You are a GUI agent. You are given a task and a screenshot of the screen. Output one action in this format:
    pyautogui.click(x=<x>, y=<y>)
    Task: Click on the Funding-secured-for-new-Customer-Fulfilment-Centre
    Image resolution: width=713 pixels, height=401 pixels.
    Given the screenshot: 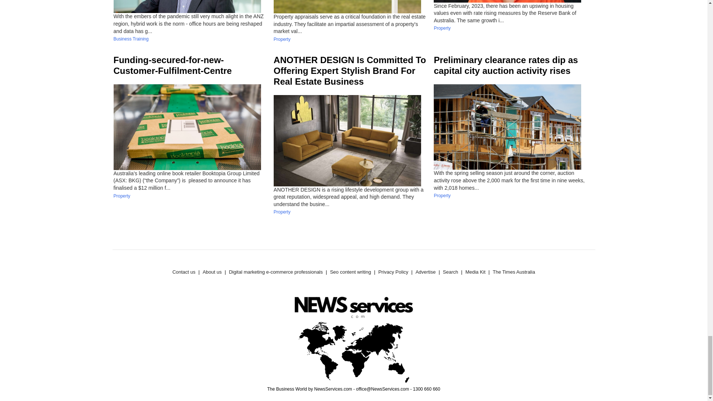 What is the action you would take?
    pyautogui.click(x=173, y=65)
    